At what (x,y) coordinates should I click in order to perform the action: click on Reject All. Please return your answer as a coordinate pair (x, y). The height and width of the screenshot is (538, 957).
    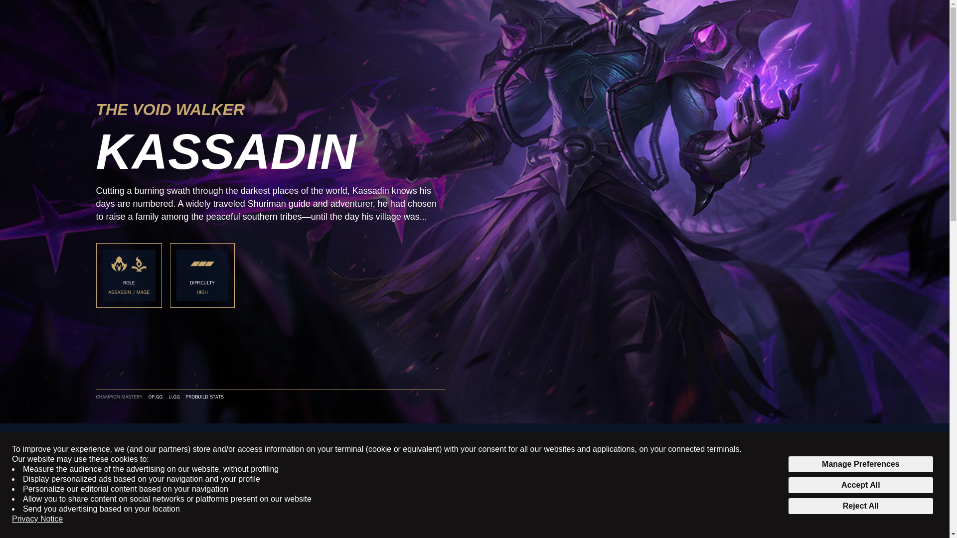
    Looking at the image, I should click on (860, 506).